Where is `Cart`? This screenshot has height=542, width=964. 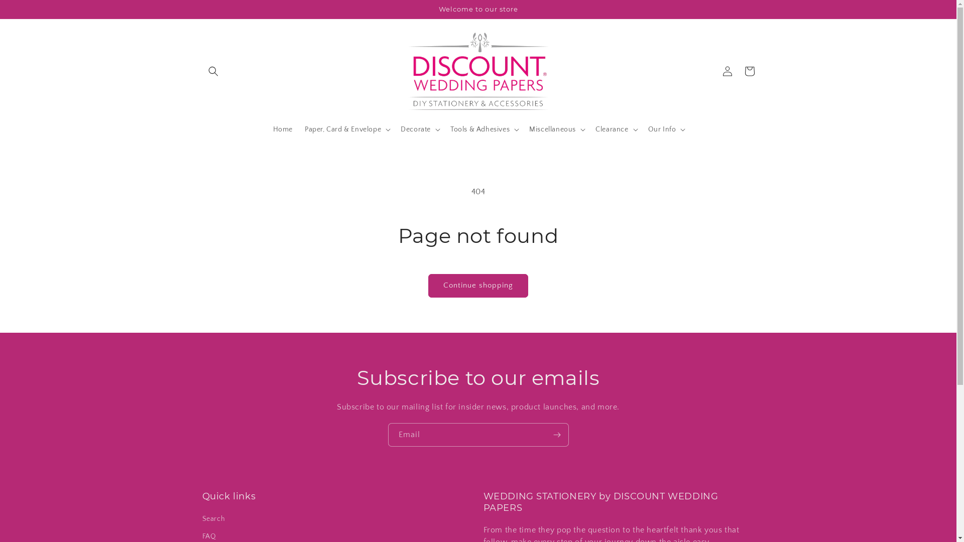 Cart is located at coordinates (749, 71).